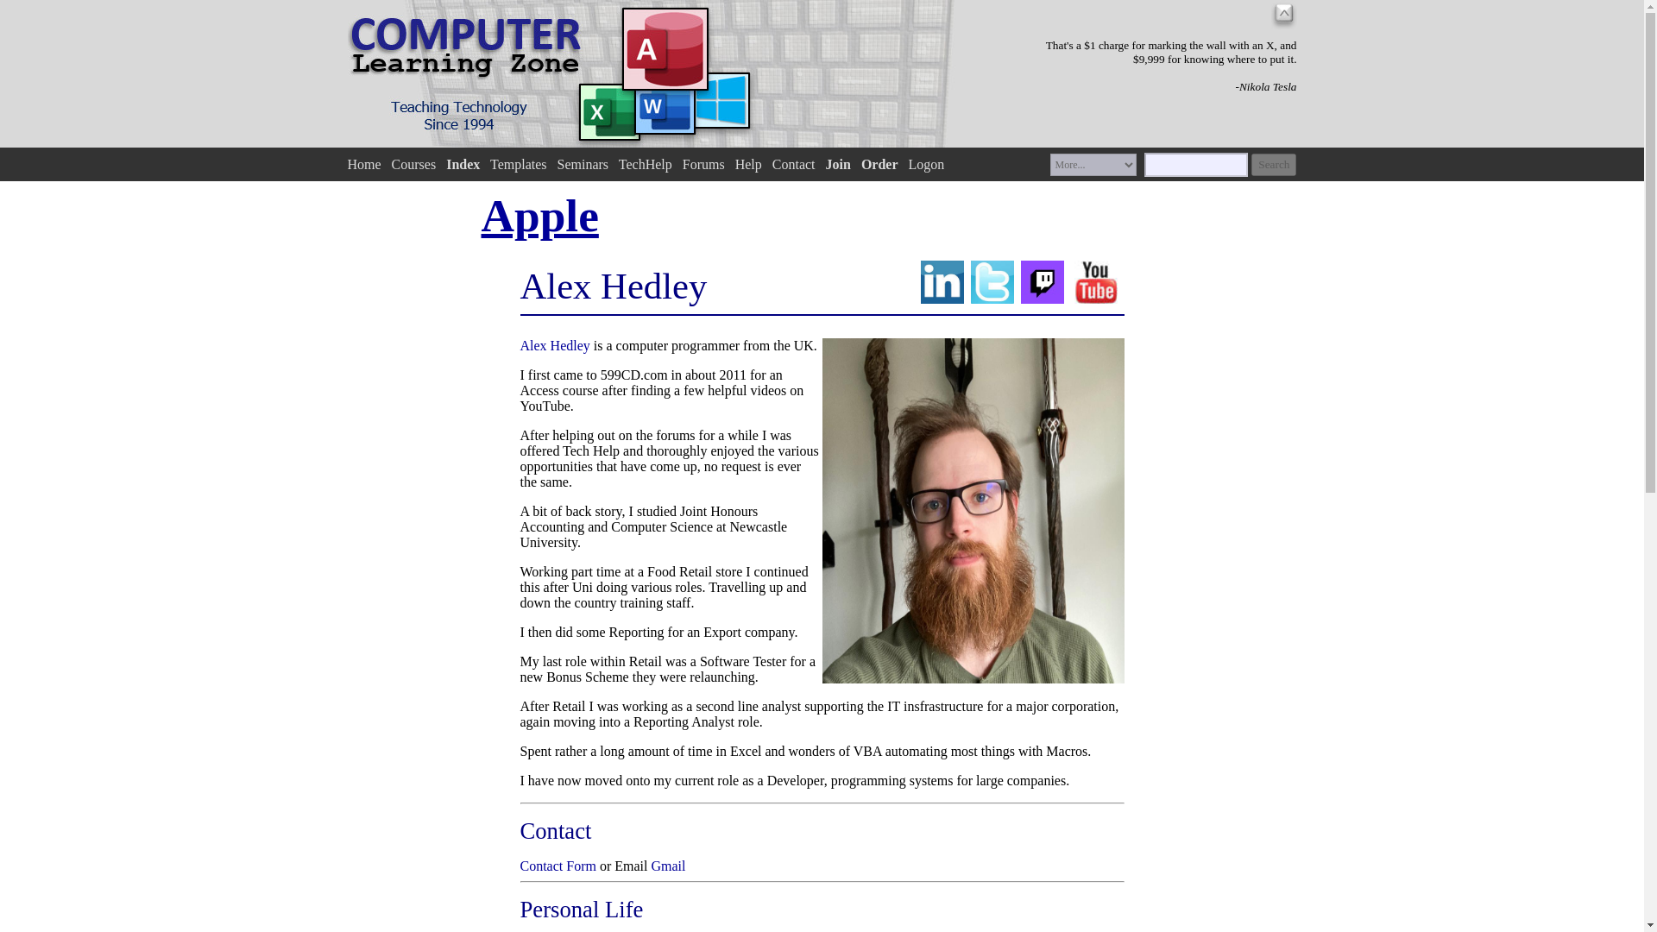  Describe the element at coordinates (583, 164) in the screenshot. I see `Seminars` at that location.